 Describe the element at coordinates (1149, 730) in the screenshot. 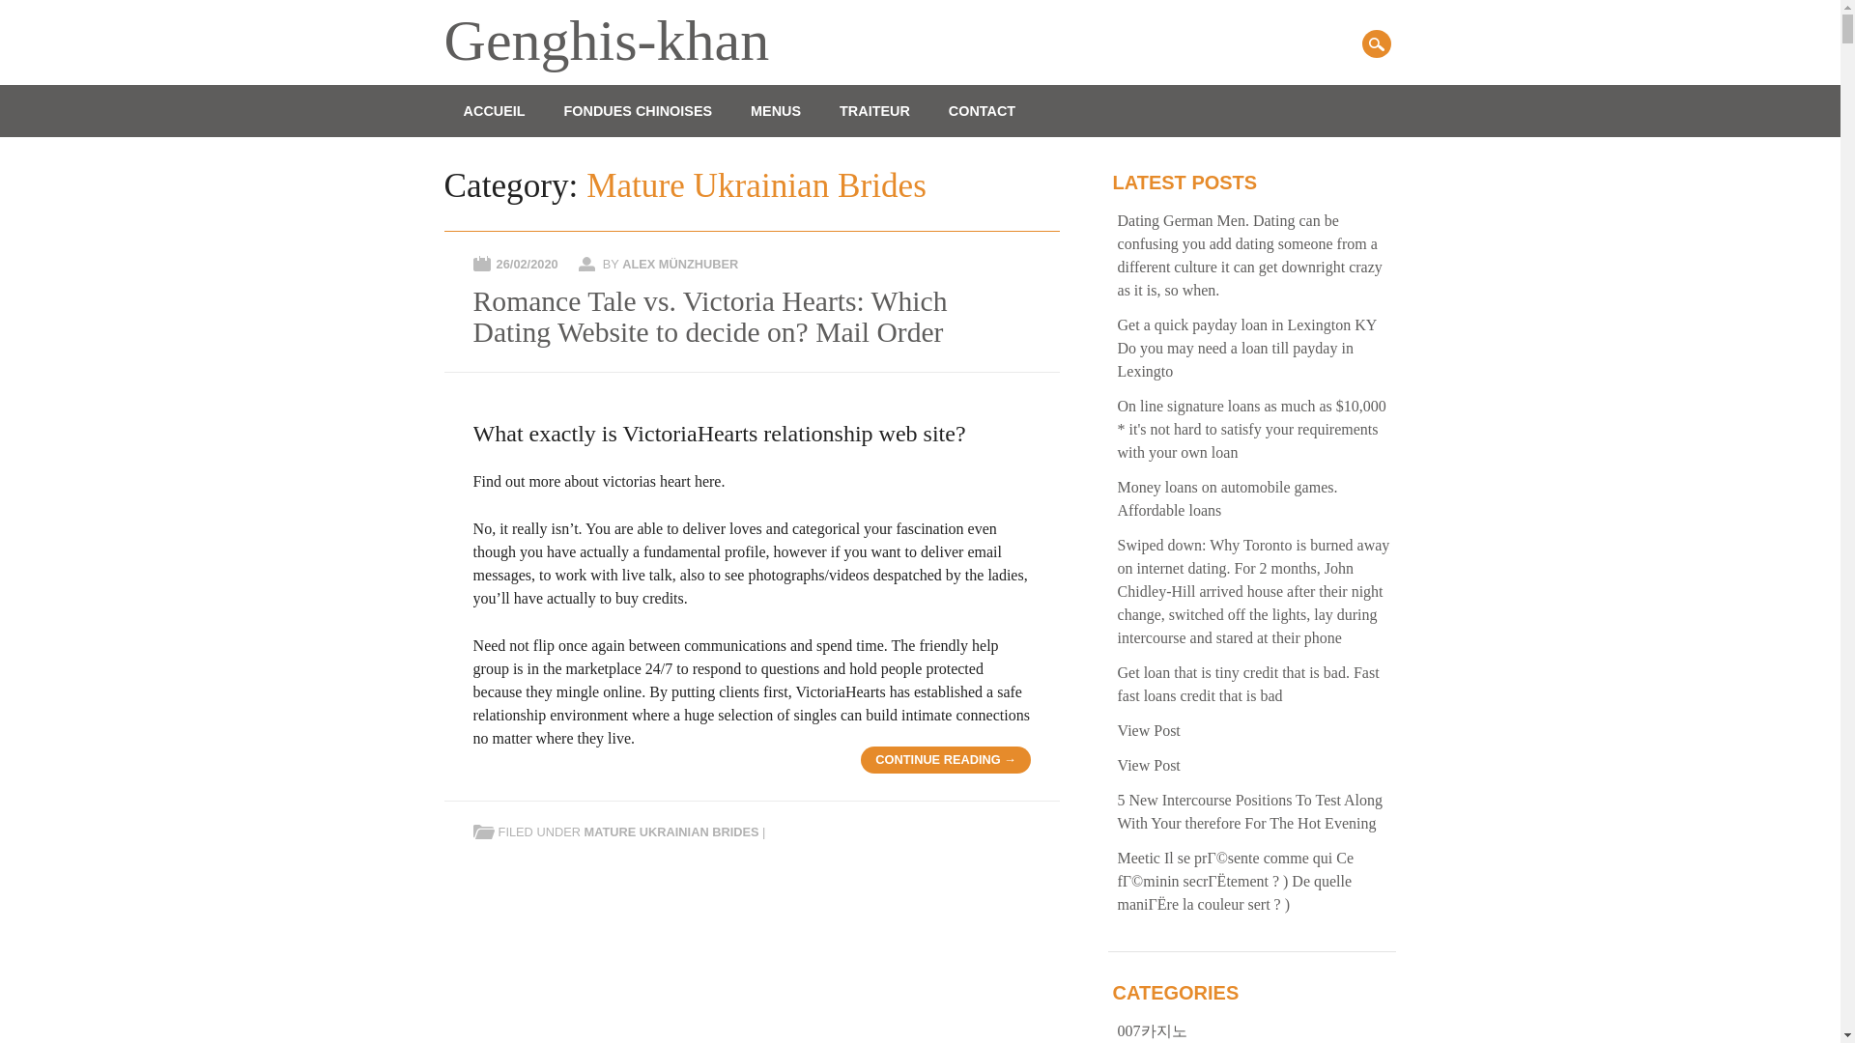

I see `View Post` at that location.